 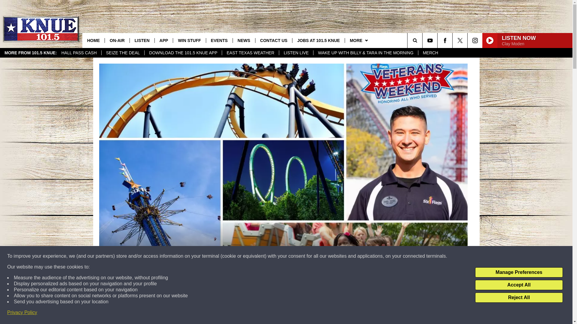 I want to click on DOWNLOAD THE 101.5 KNUE APP, so click(x=183, y=53).